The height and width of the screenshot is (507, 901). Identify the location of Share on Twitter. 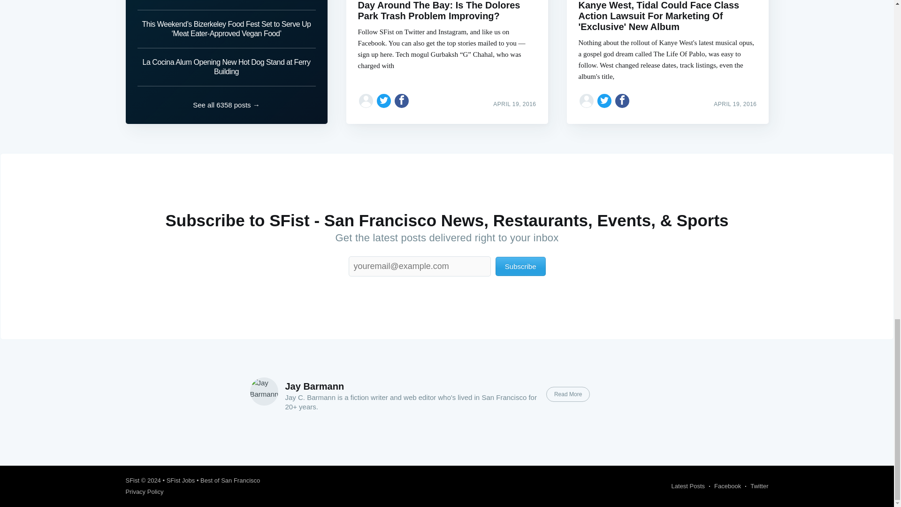
(384, 100).